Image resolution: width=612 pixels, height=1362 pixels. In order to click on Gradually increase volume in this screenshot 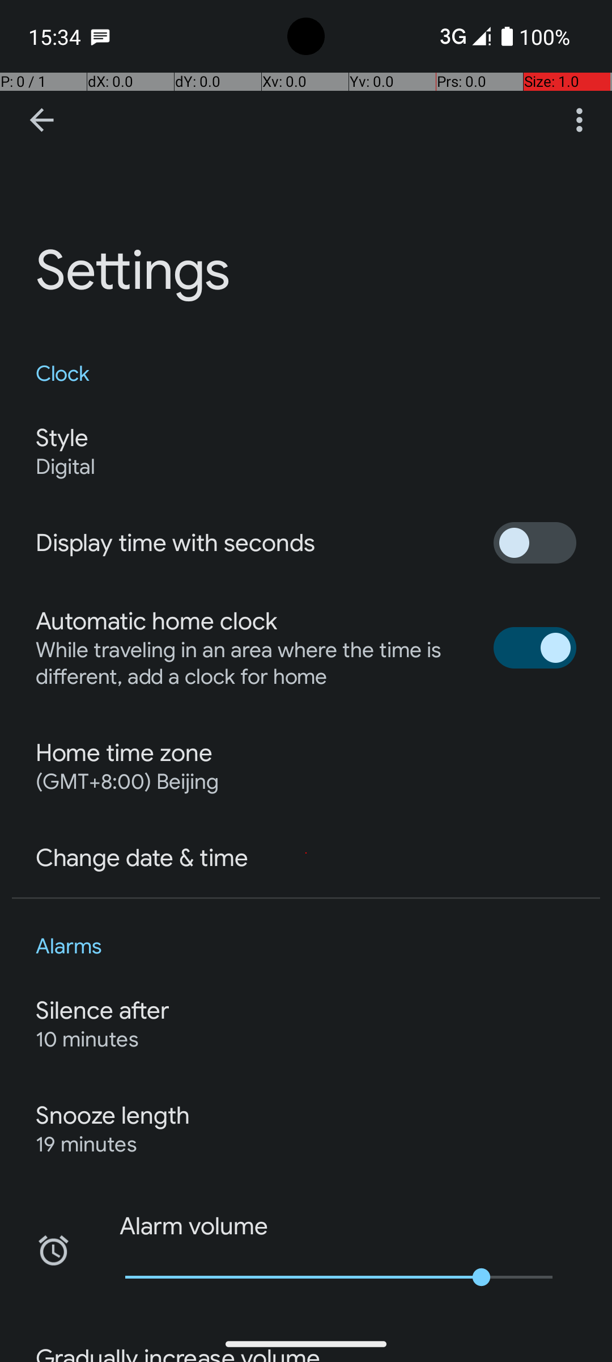, I will do `click(178, 1353)`.